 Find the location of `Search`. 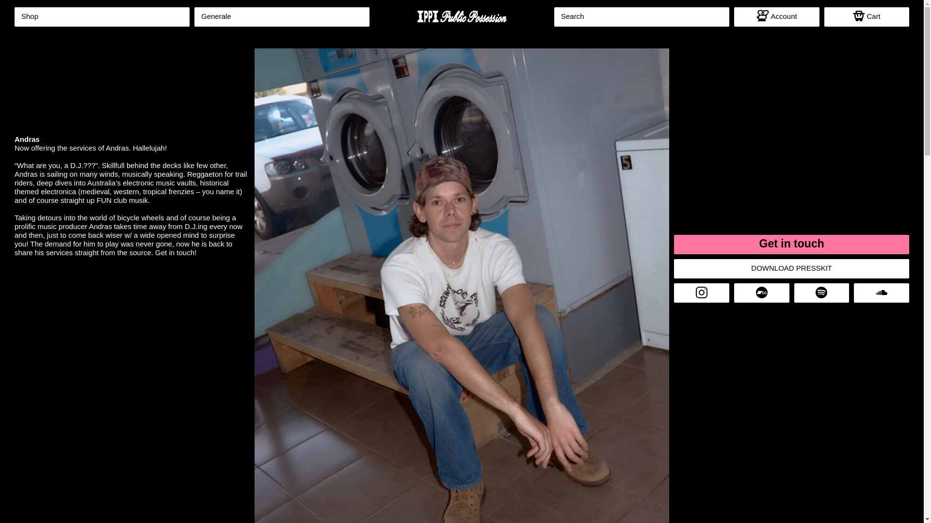

Search is located at coordinates (641, 17).